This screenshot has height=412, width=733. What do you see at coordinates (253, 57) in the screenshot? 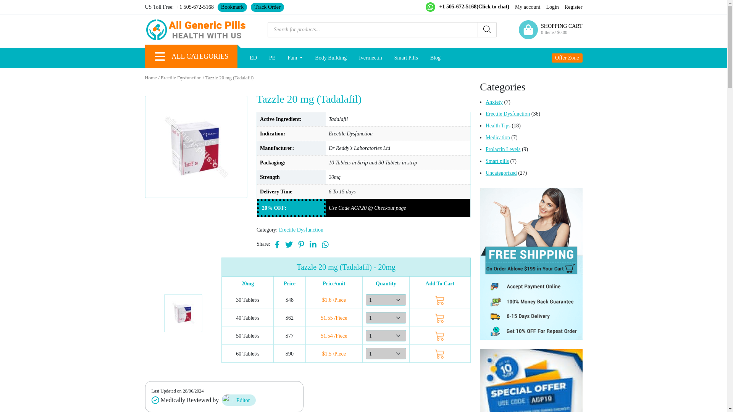
I see `ED` at bounding box center [253, 57].